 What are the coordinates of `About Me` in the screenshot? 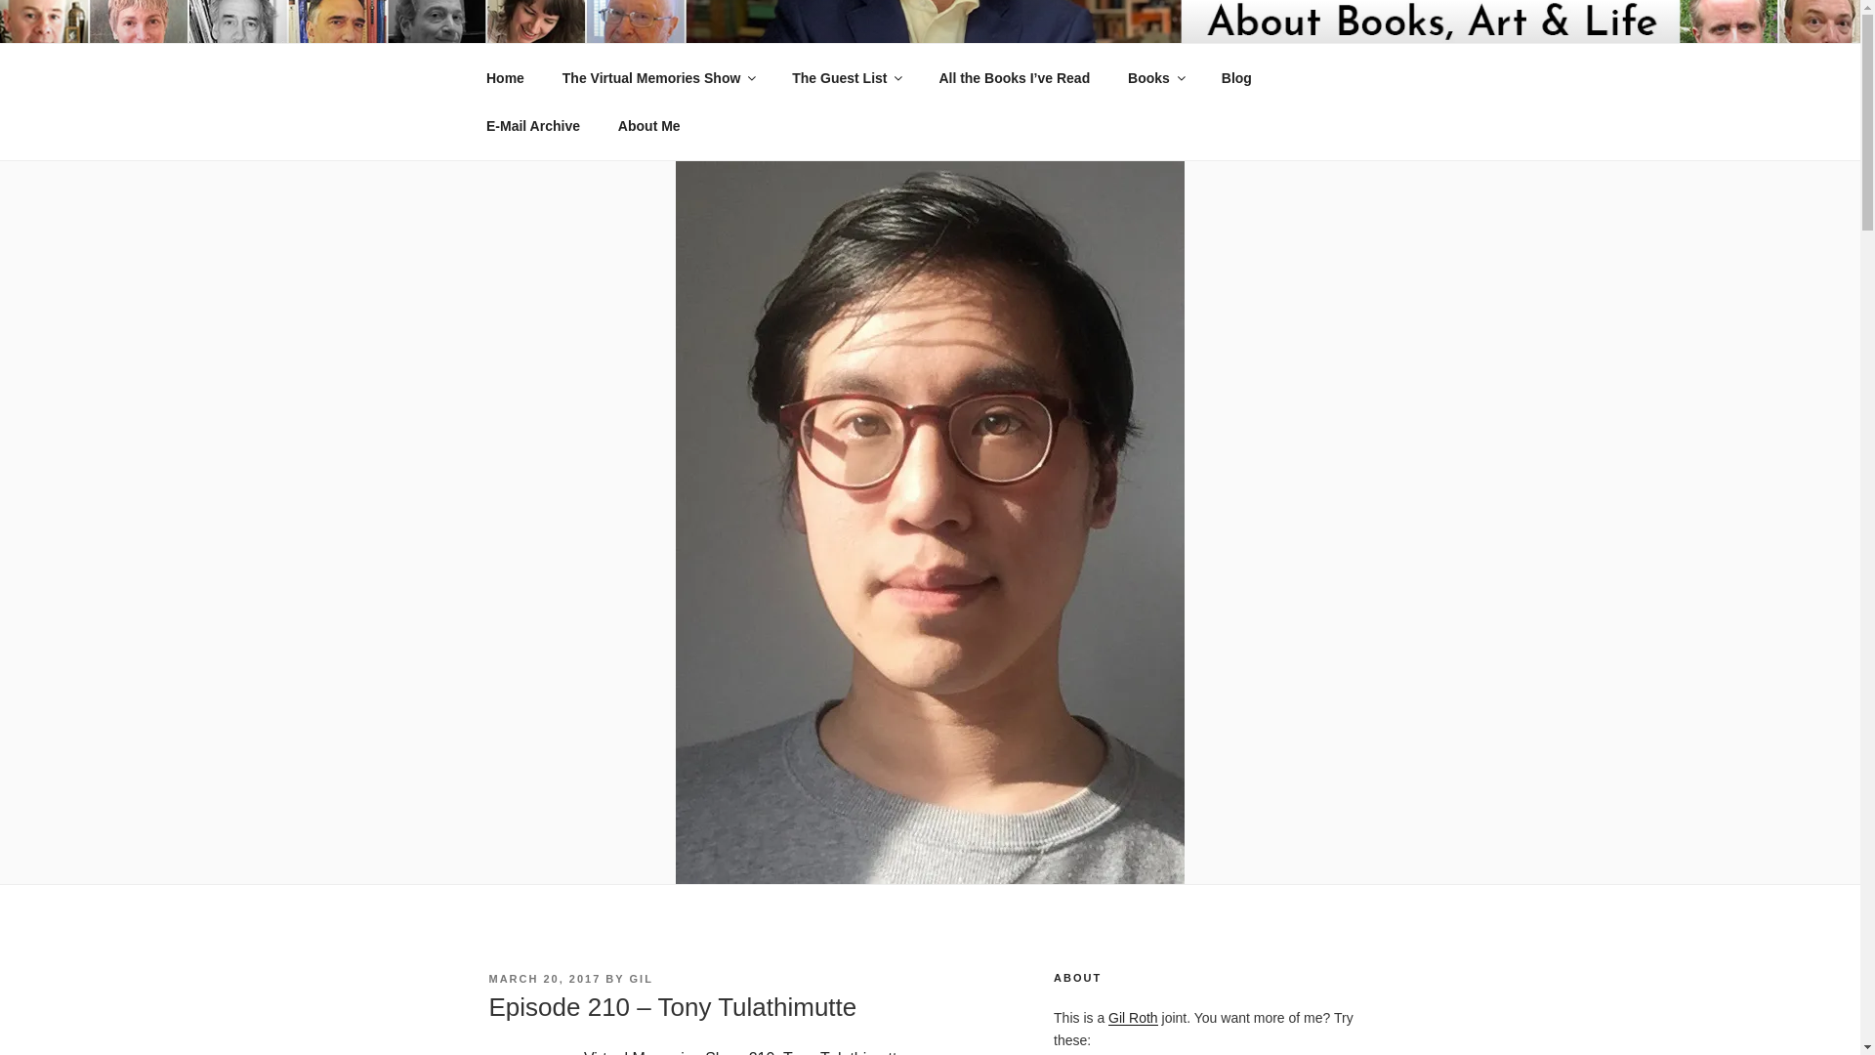 It's located at (648, 125).